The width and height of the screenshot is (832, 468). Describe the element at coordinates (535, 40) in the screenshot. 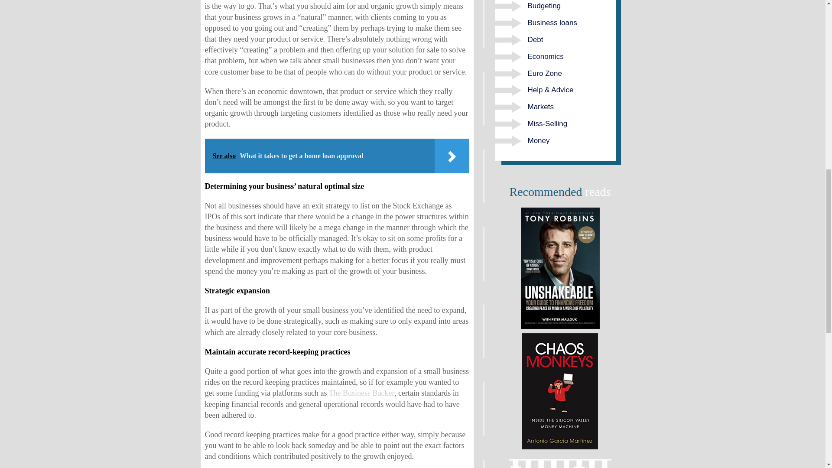

I see `Debt` at that location.